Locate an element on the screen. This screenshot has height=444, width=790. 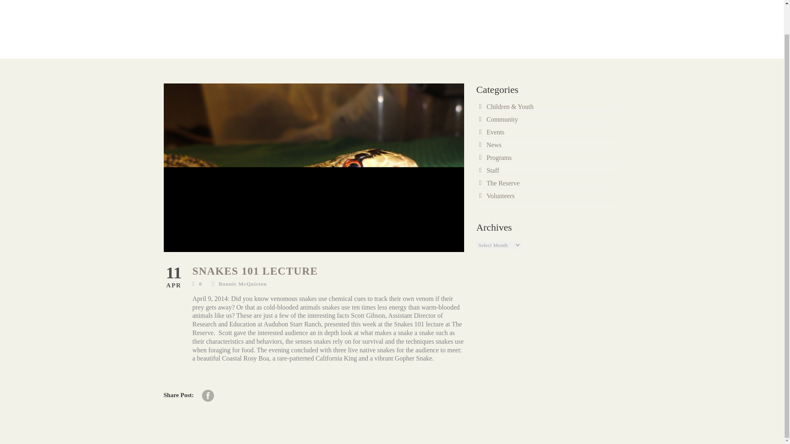
Events is located at coordinates (495, 132).